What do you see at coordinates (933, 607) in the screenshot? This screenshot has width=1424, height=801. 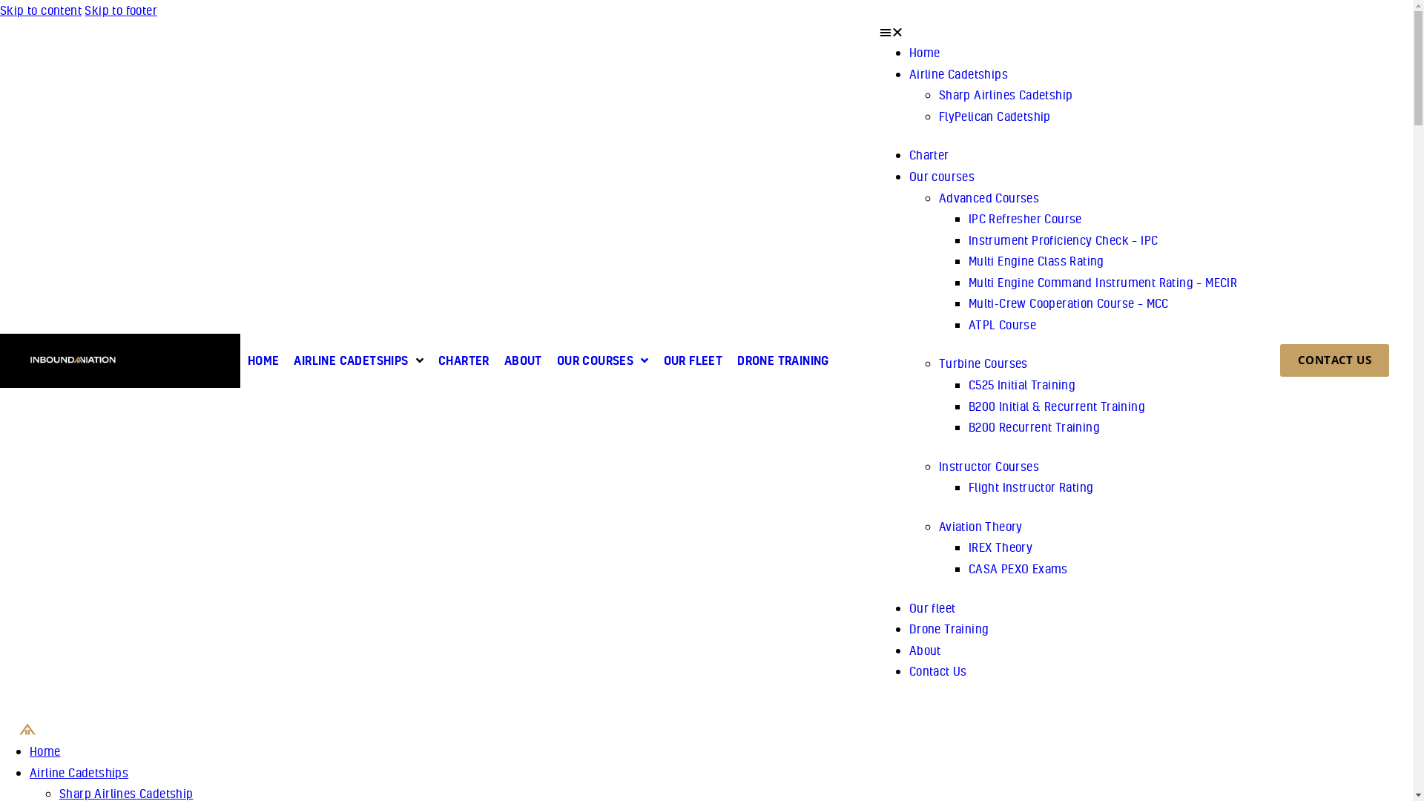 I see `Our fleet` at bounding box center [933, 607].